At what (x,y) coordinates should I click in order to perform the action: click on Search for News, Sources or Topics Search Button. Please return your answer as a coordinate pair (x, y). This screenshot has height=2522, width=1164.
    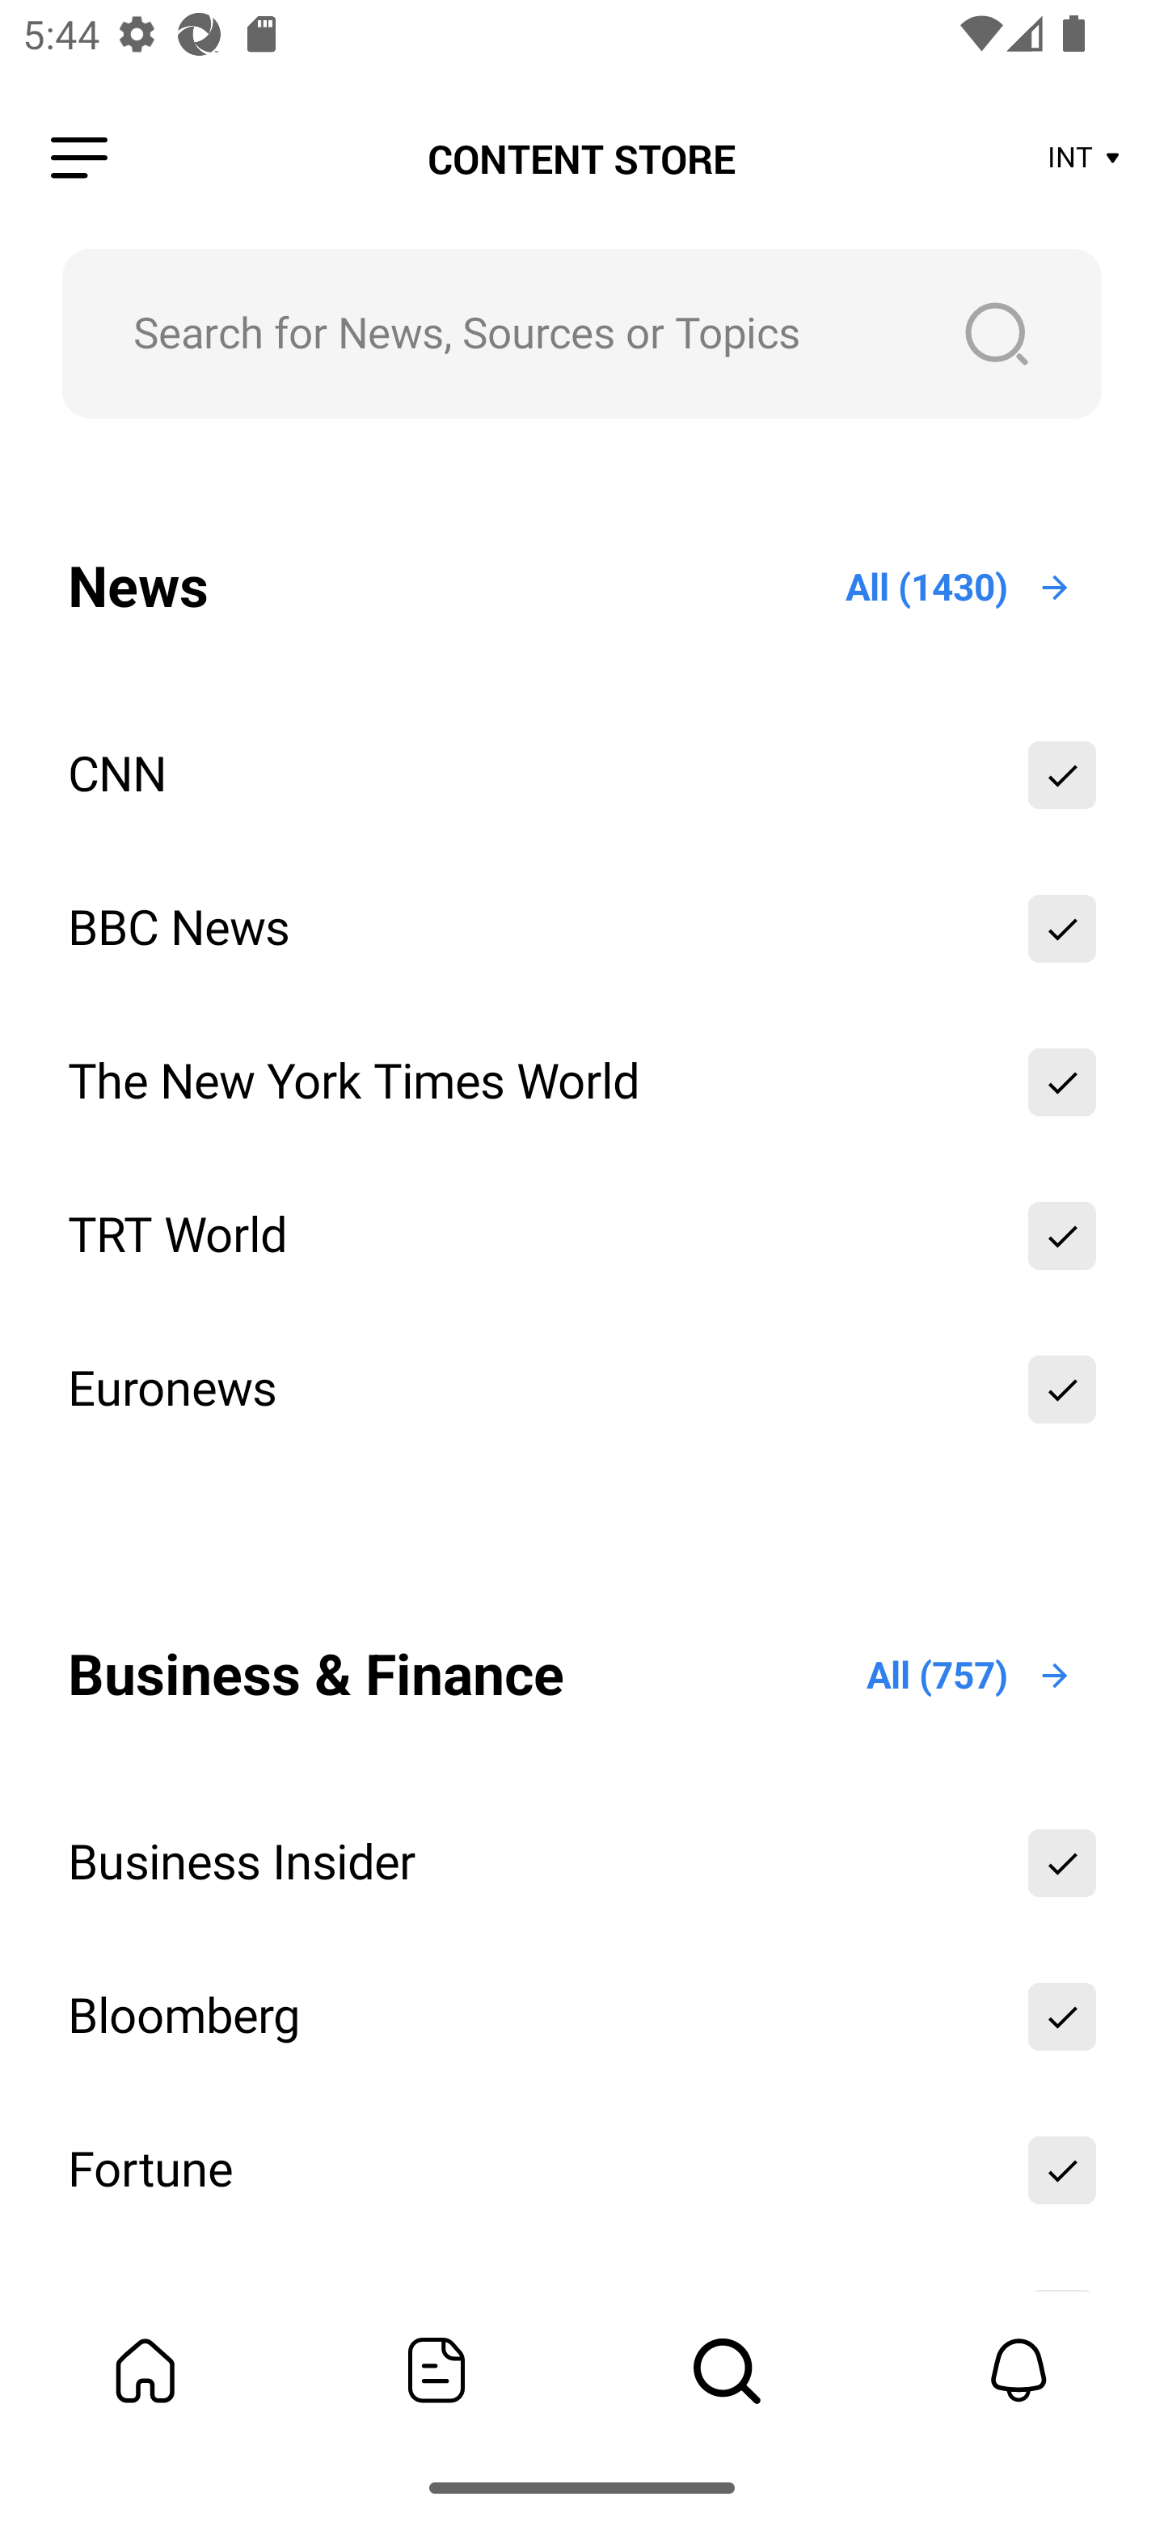
    Looking at the image, I should click on (582, 333).